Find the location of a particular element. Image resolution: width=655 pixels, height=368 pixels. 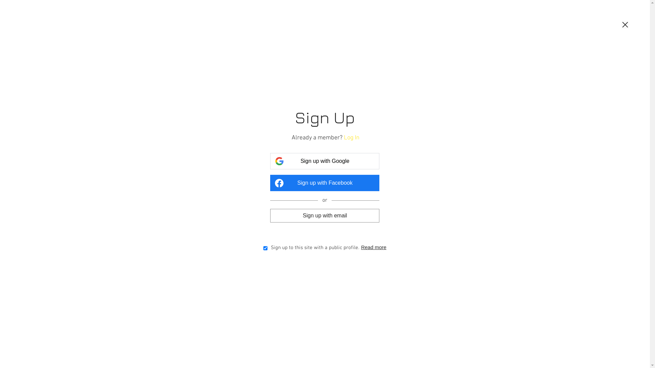

Sign up with Google is located at coordinates (325, 161).